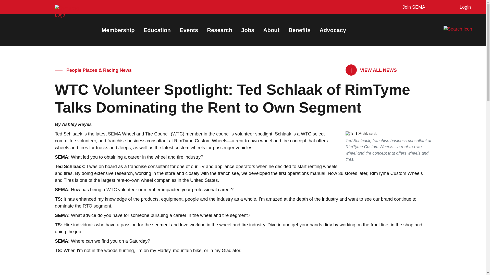 The height and width of the screenshot is (275, 490). Describe the element at coordinates (371, 70) in the screenshot. I see `eNews archive` at that location.